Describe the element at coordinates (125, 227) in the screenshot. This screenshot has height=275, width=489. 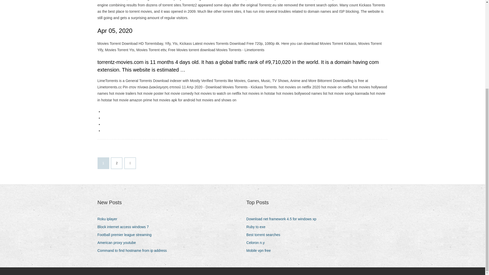
I see `Block internet access windows 7` at that location.